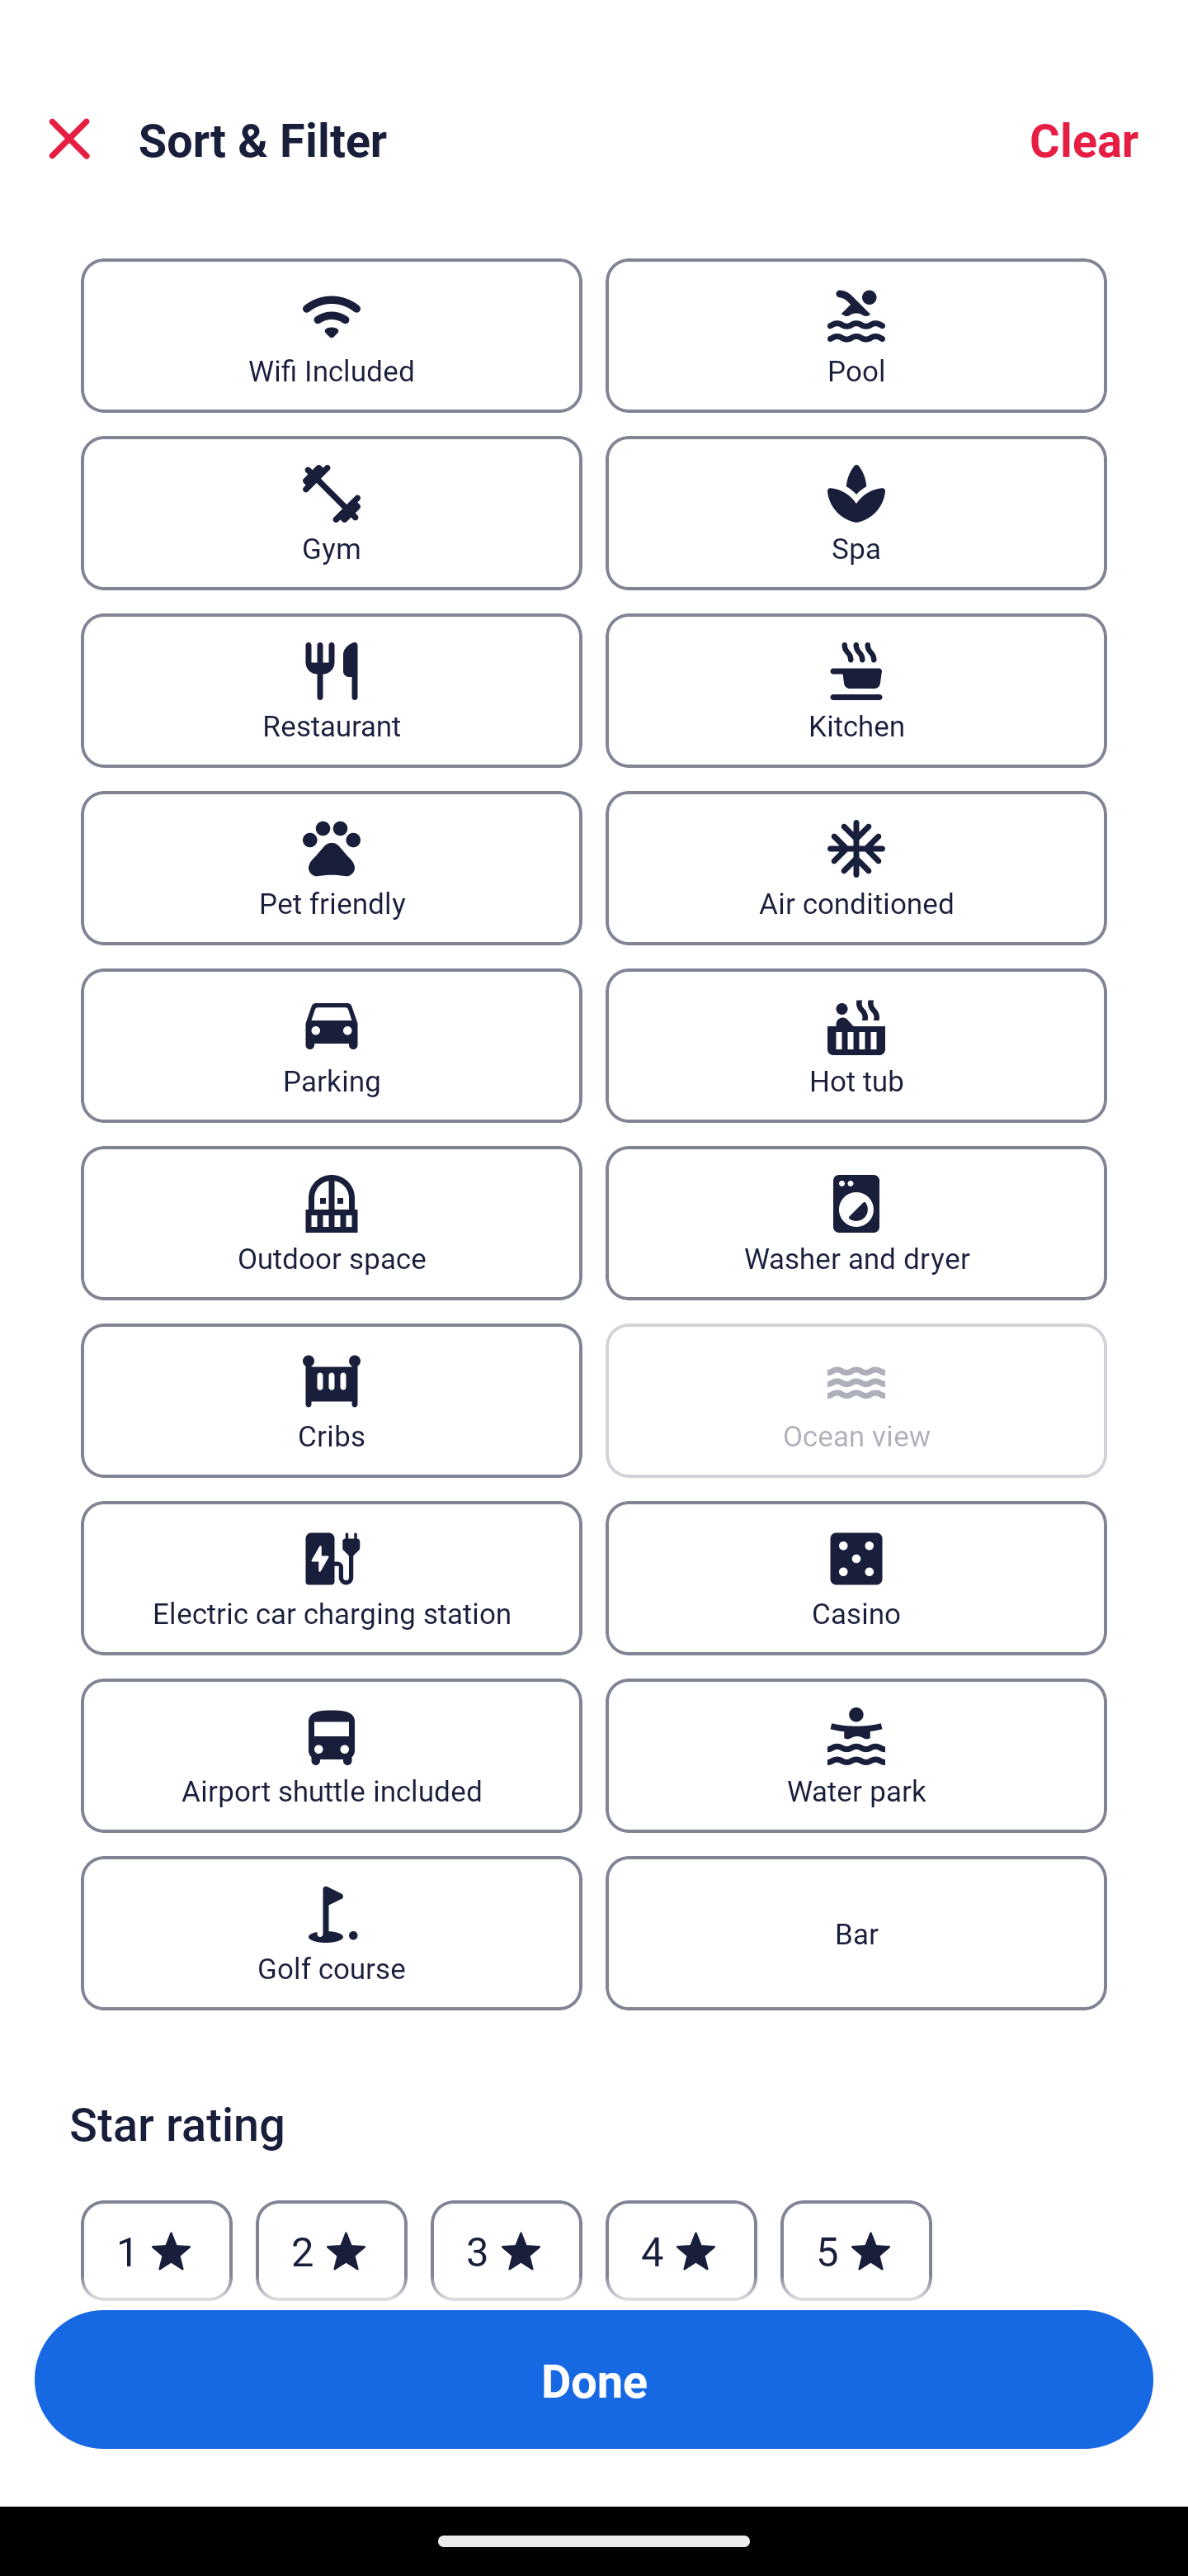 The height and width of the screenshot is (2576, 1188). I want to click on Airport shuttle included, so click(331, 1757).